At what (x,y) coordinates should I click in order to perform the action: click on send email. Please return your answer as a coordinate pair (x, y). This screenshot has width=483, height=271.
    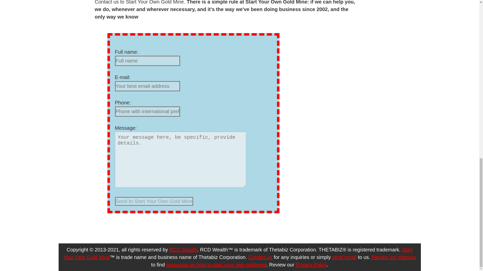
    Looking at the image, I should click on (344, 257).